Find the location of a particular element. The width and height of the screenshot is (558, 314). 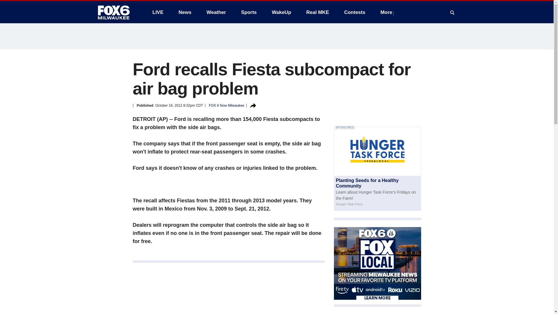

Sports is located at coordinates (248, 12).